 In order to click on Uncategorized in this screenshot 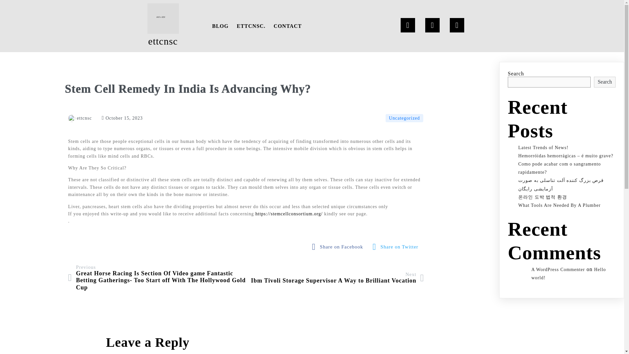, I will do `click(404, 118)`.